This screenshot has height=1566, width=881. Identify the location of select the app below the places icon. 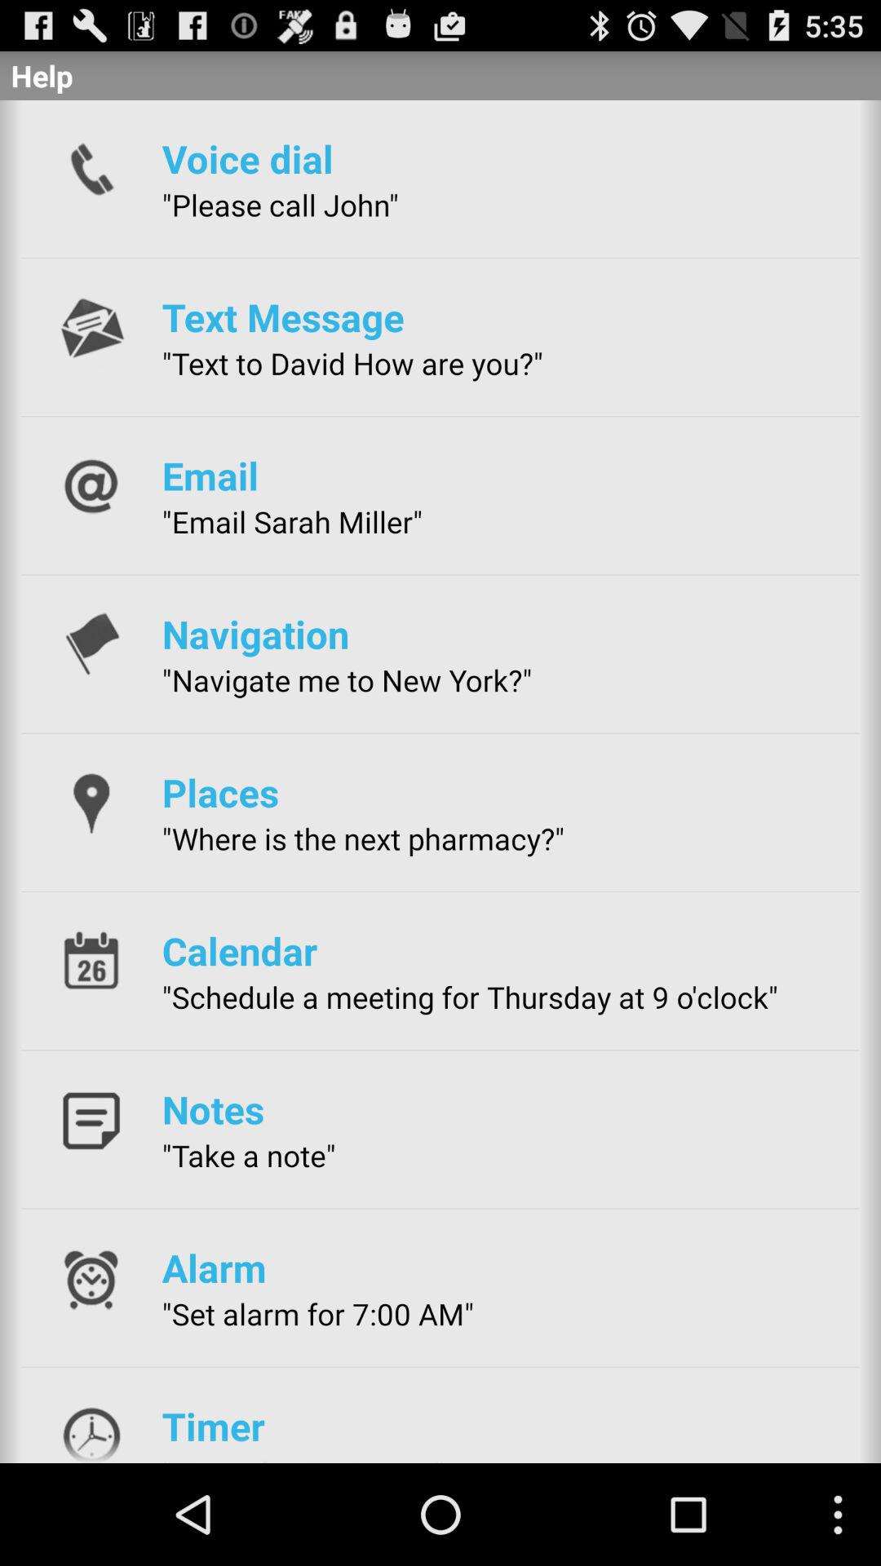
(363, 838).